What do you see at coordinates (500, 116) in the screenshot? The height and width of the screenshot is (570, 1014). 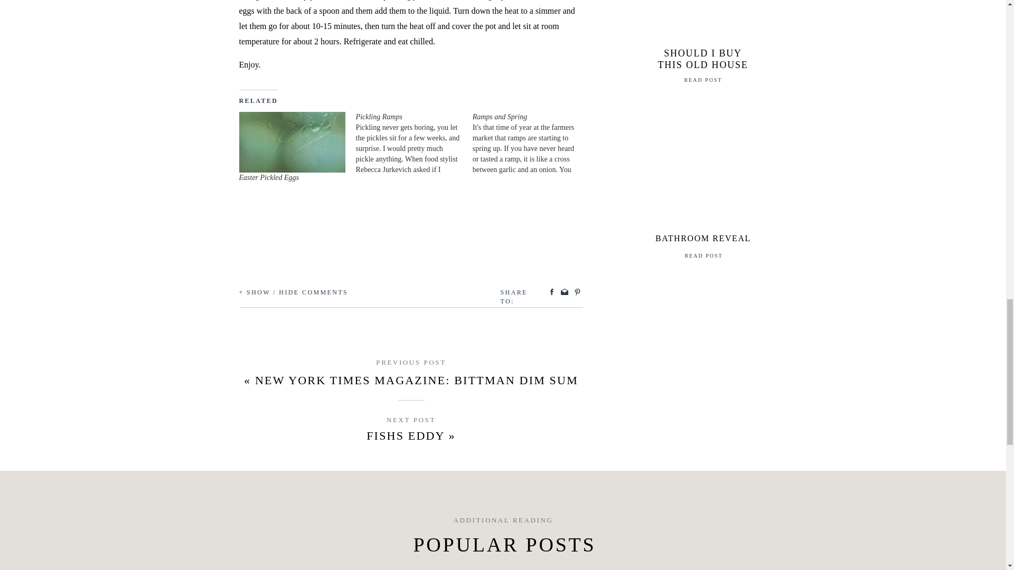 I see `Ramps and Spring` at bounding box center [500, 116].